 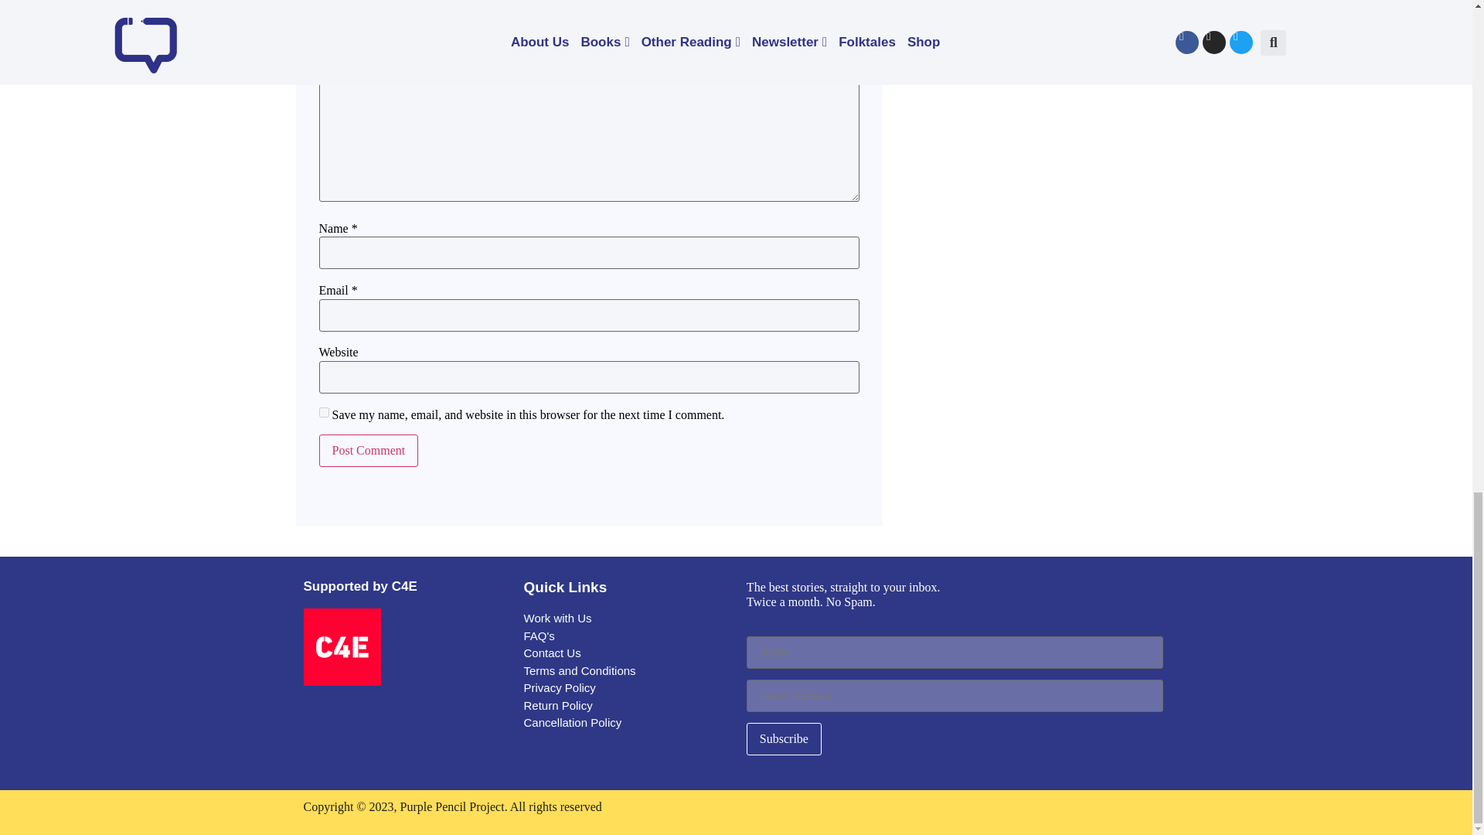 What do you see at coordinates (784, 739) in the screenshot?
I see `Subscribe` at bounding box center [784, 739].